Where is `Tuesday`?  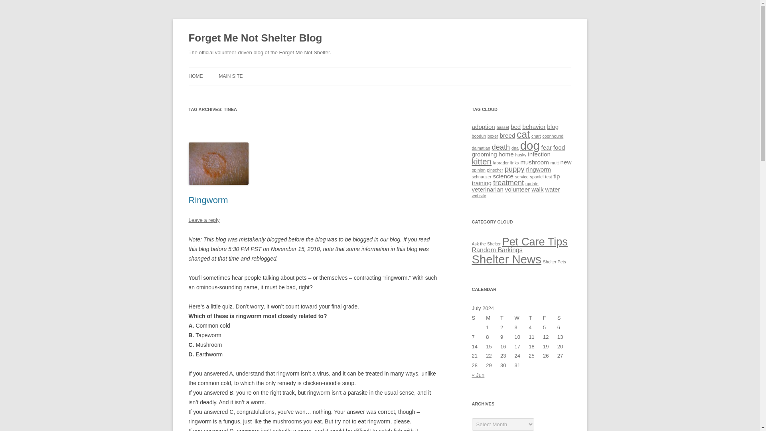
Tuesday is located at coordinates (507, 318).